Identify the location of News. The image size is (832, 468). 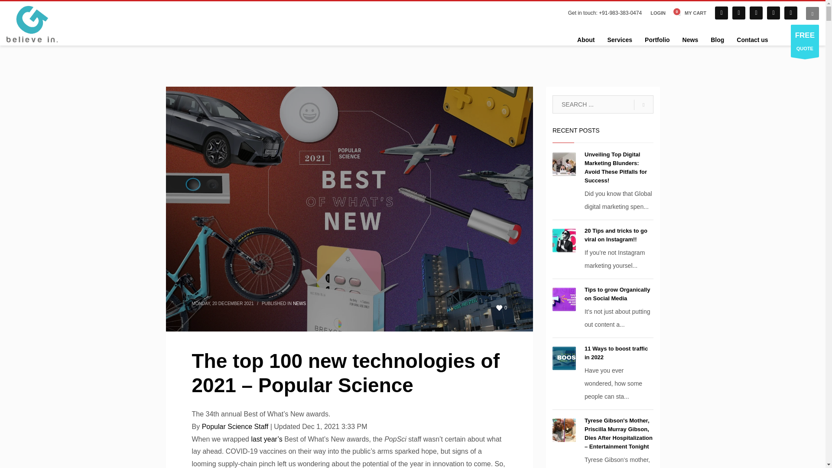
(690, 39).